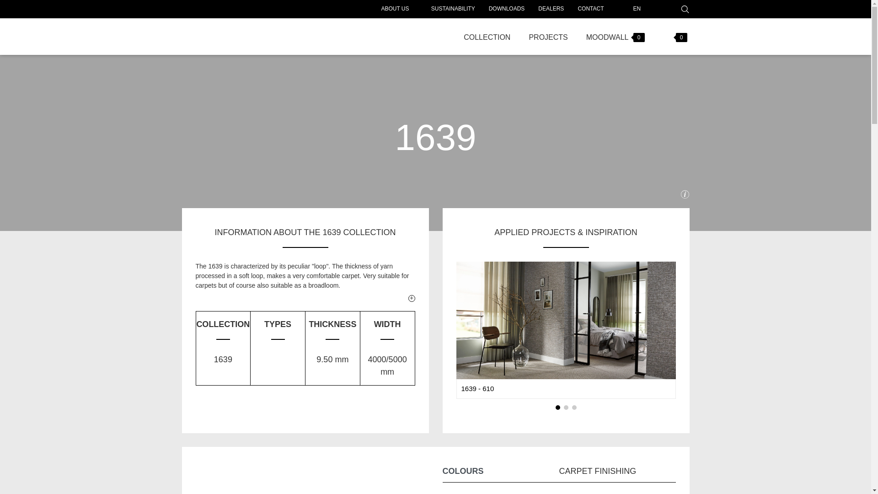 This screenshot has height=494, width=878. I want to click on SUSTAINABILITY, so click(453, 9).